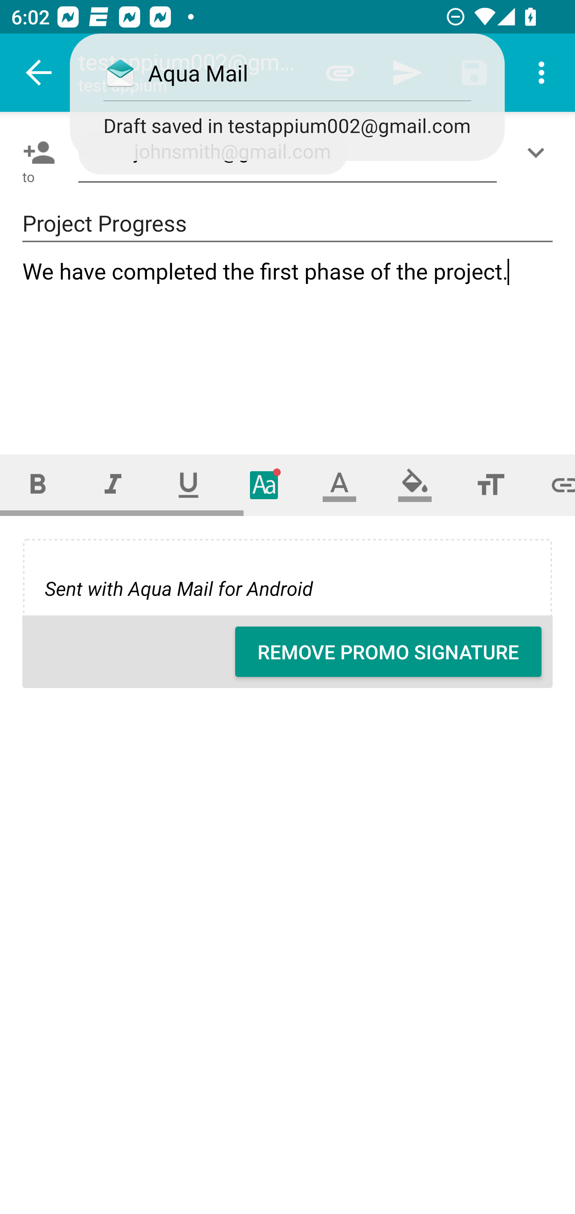  Describe the element at coordinates (38, 485) in the screenshot. I see `Bold` at that location.